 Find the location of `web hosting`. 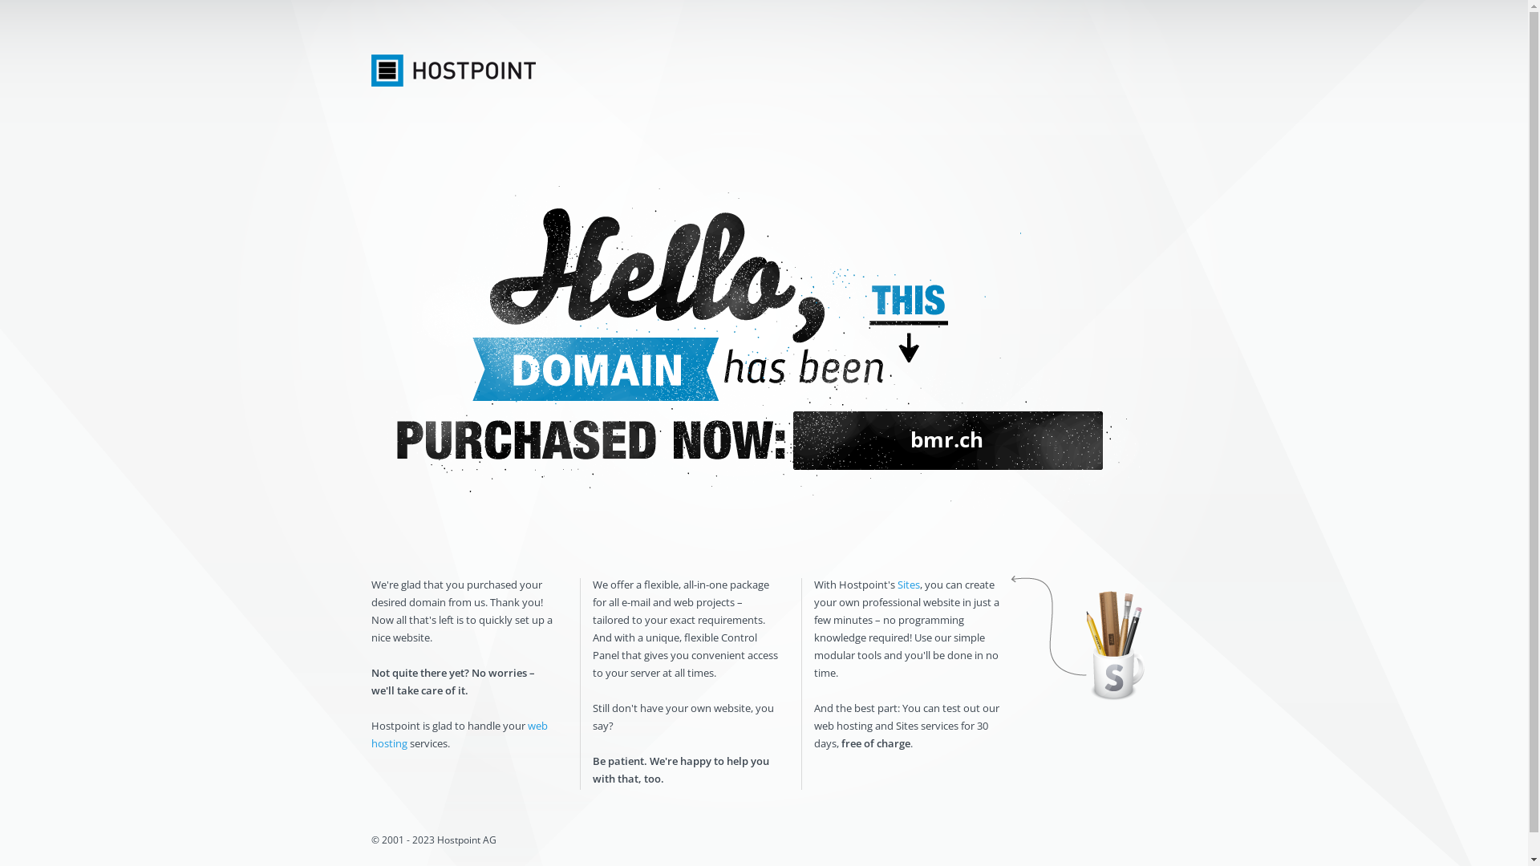

web hosting is located at coordinates (459, 734).